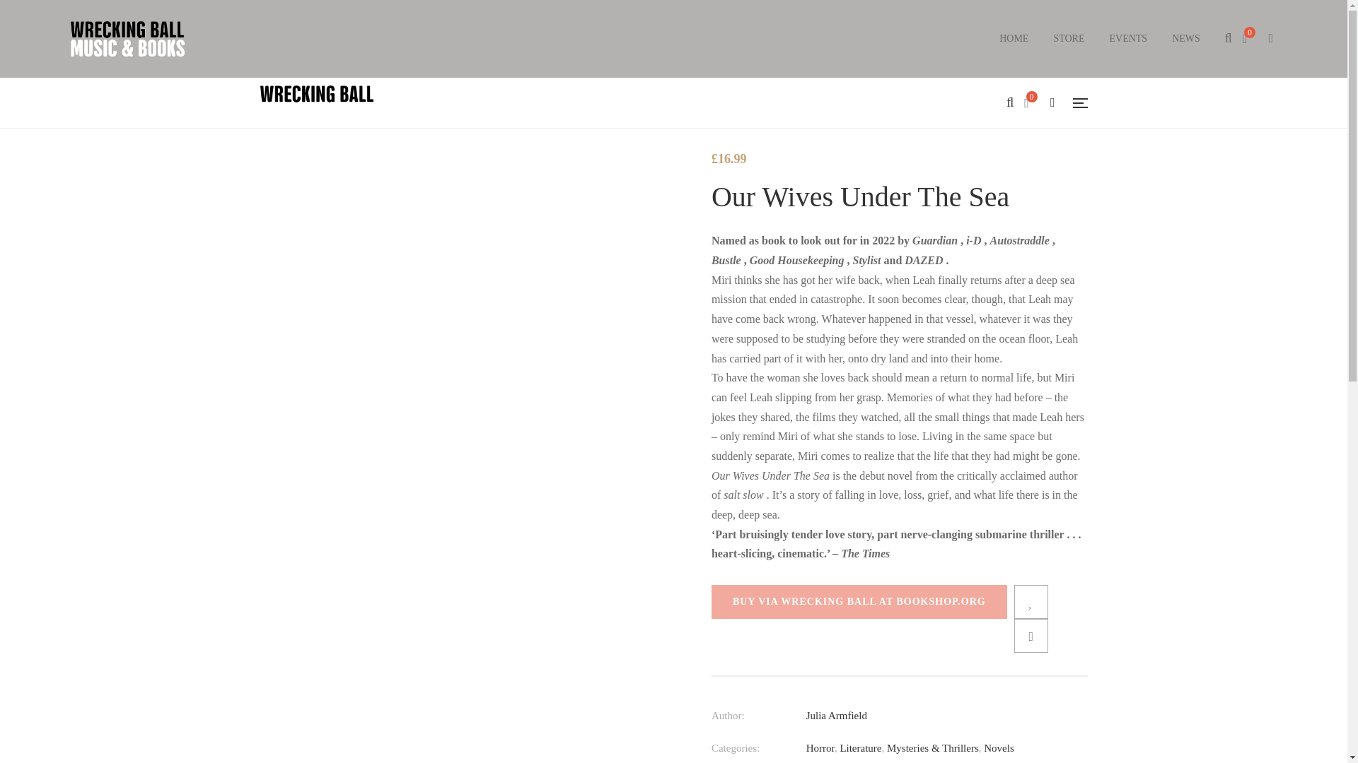 The image size is (1358, 763). Describe the element at coordinates (317, 103) in the screenshot. I see `Wrecking Ball Store-Wrecking Ball Store` at that location.